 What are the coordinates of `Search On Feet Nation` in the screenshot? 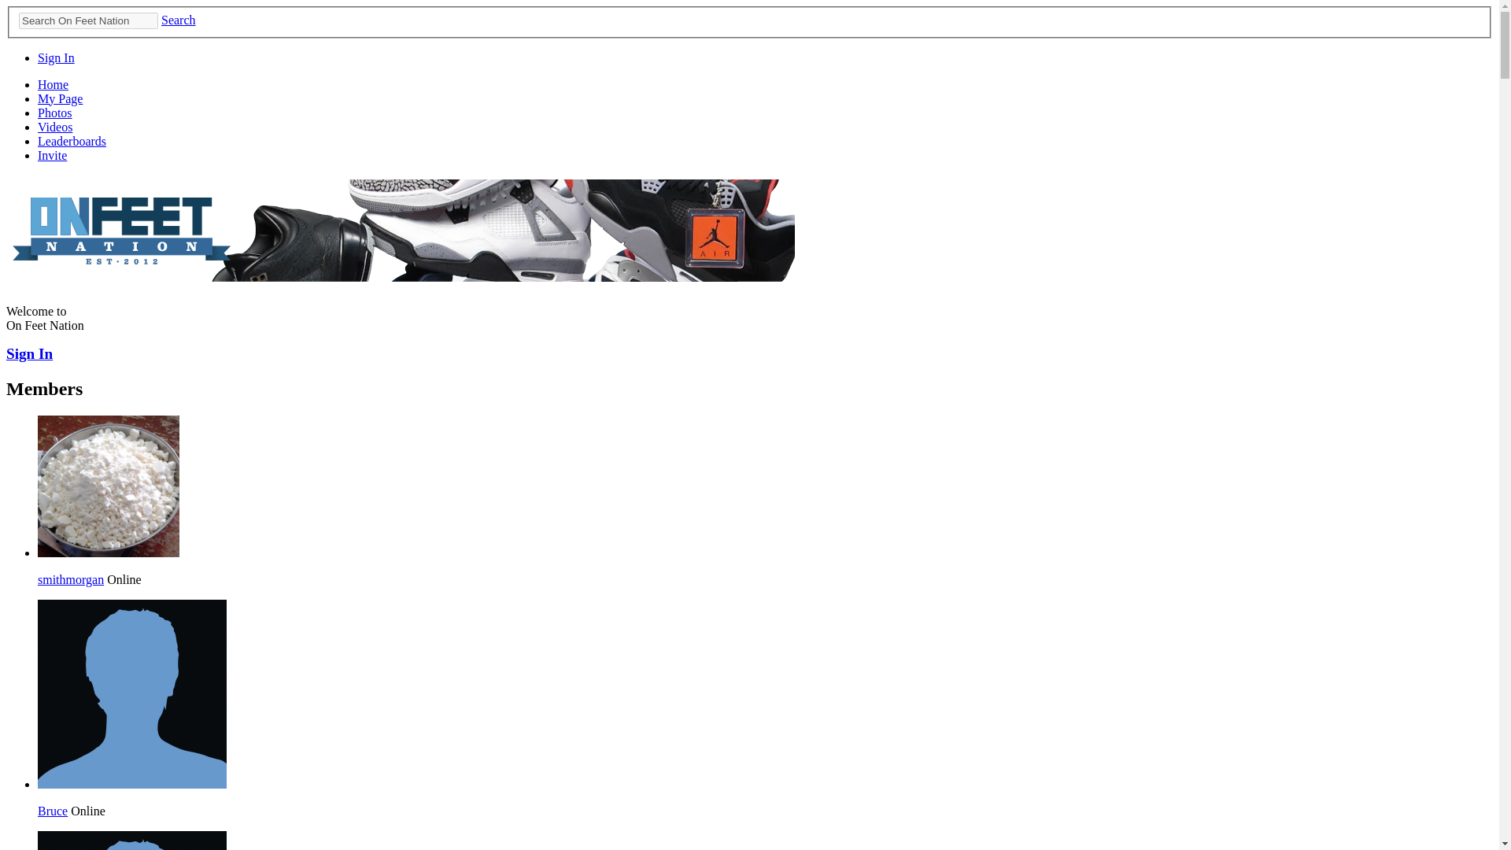 It's located at (88, 20).